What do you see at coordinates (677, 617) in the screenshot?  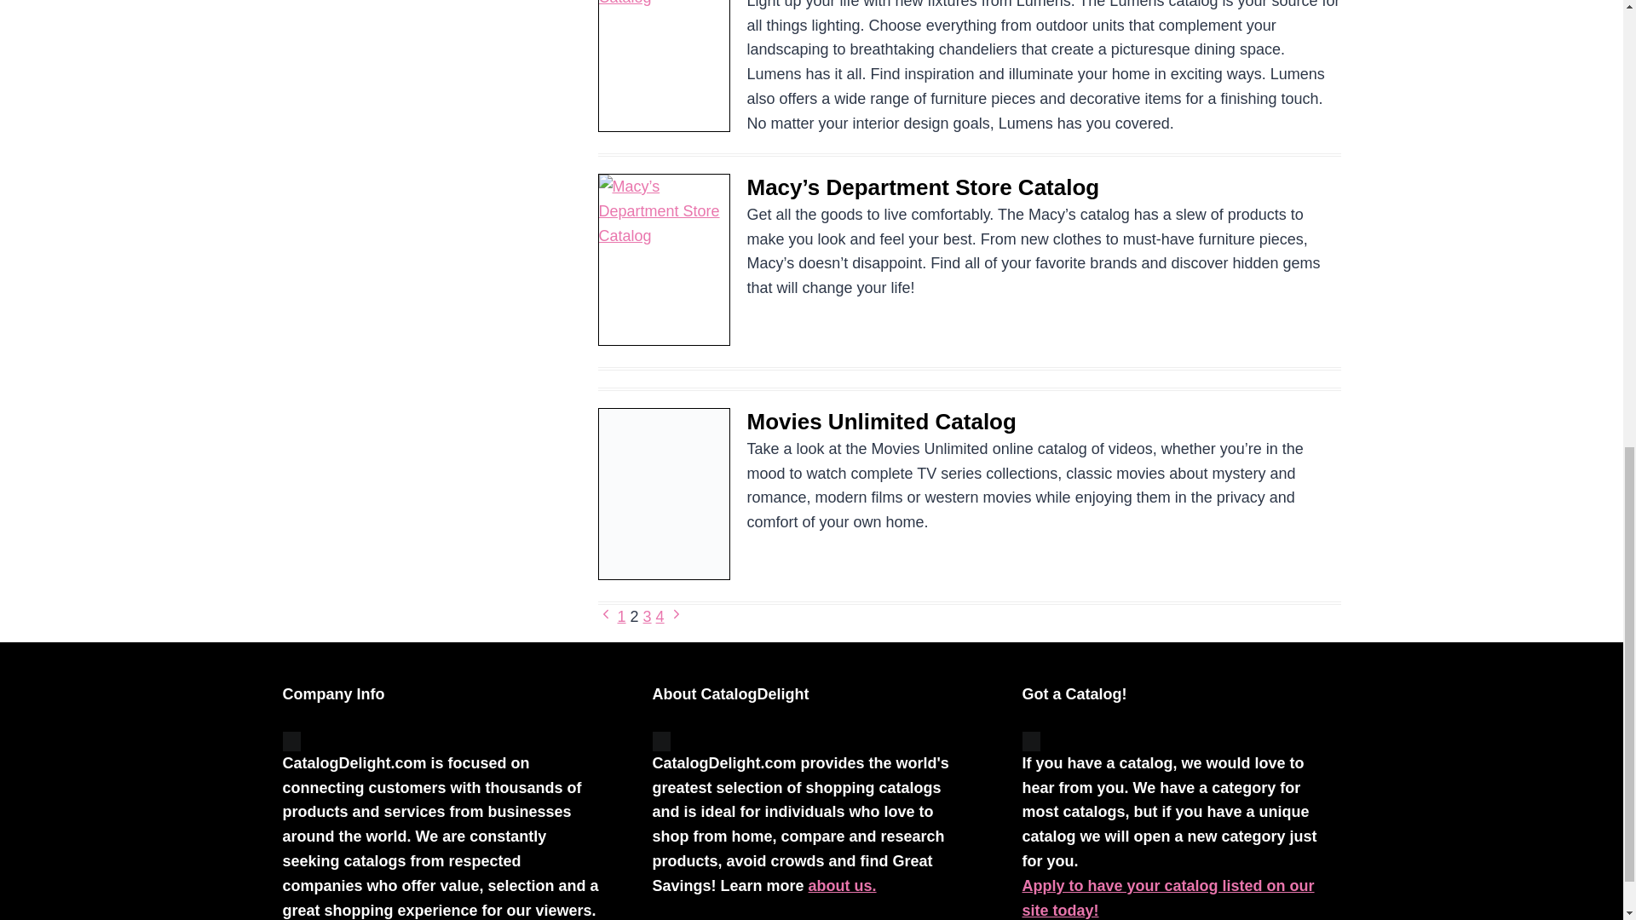 I see `Next Page` at bounding box center [677, 617].